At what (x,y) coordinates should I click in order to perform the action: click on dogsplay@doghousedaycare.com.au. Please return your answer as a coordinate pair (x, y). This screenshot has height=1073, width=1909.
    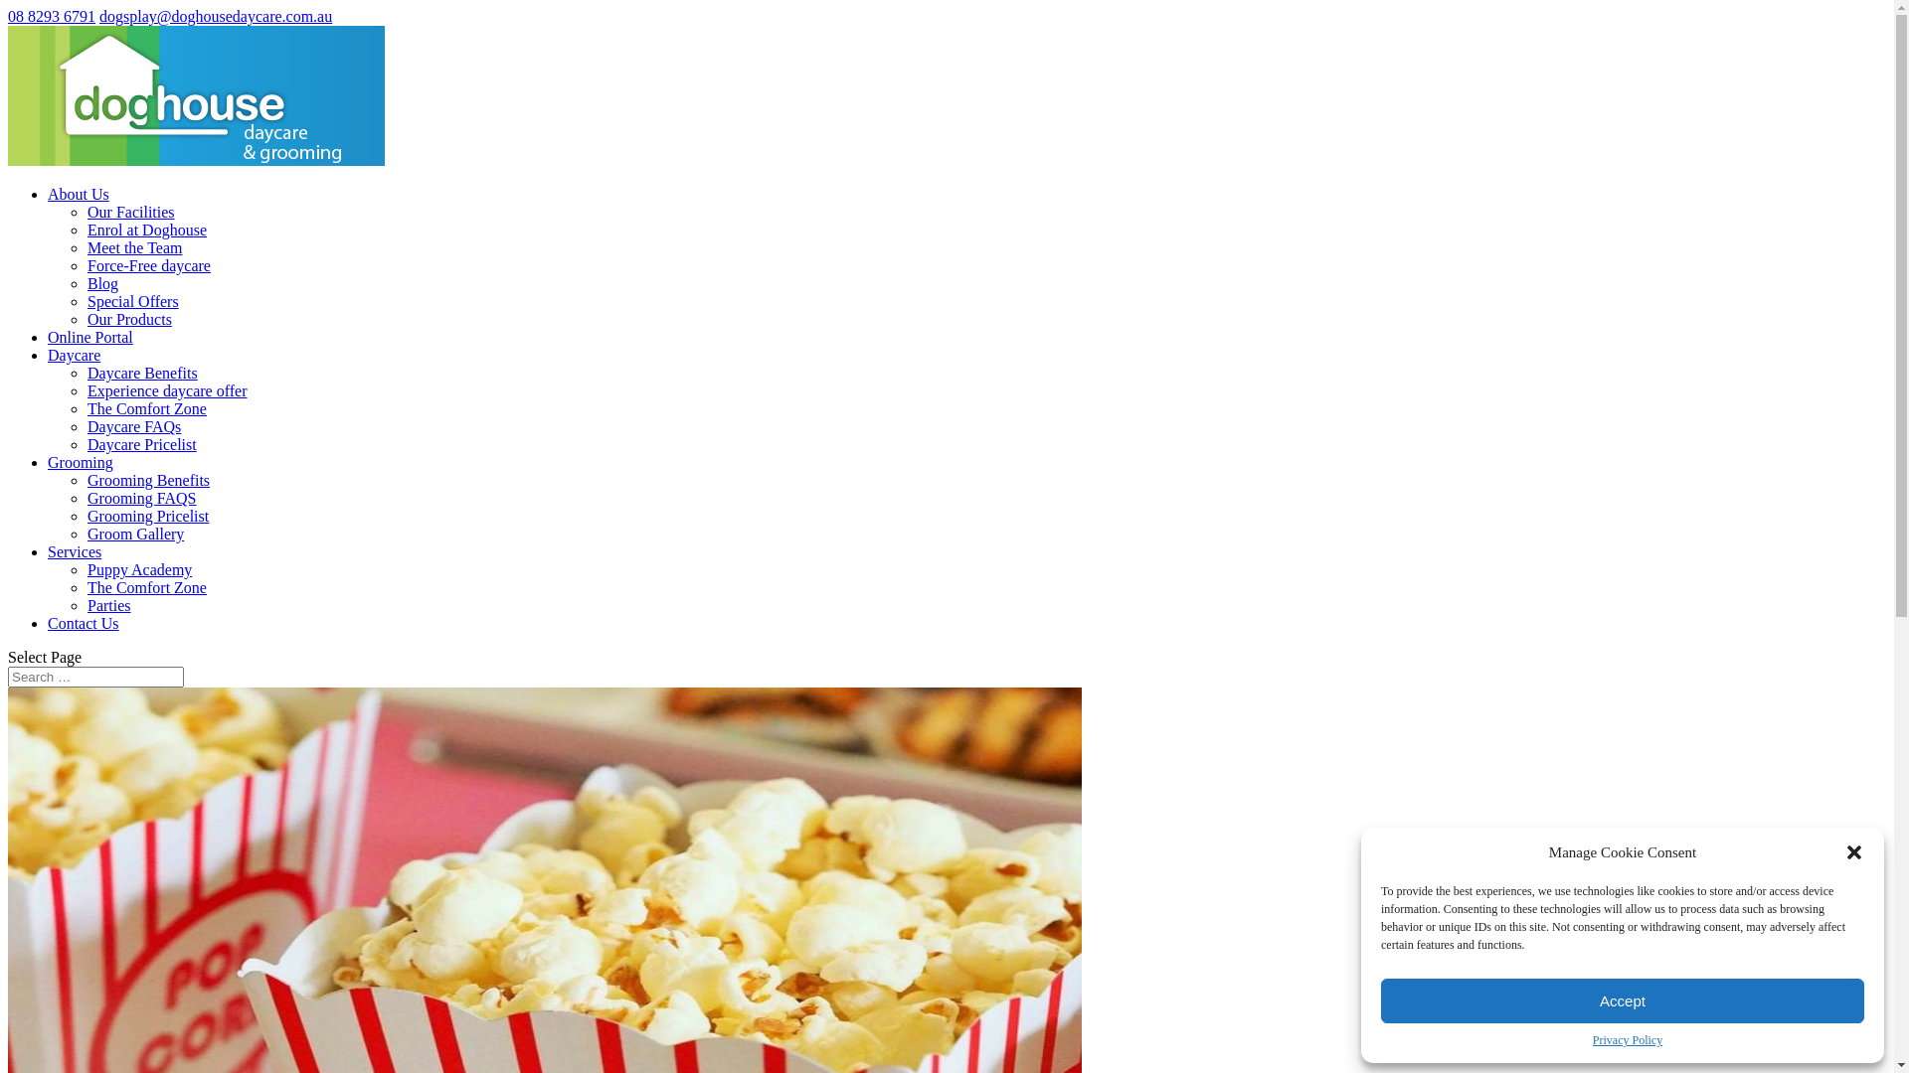
    Looking at the image, I should click on (216, 16).